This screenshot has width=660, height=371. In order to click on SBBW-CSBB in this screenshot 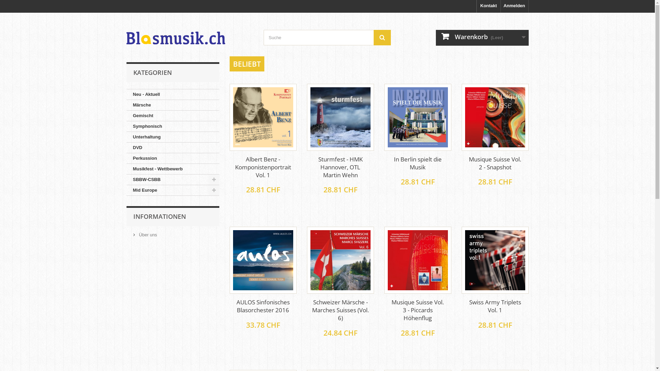, I will do `click(173, 180)`.